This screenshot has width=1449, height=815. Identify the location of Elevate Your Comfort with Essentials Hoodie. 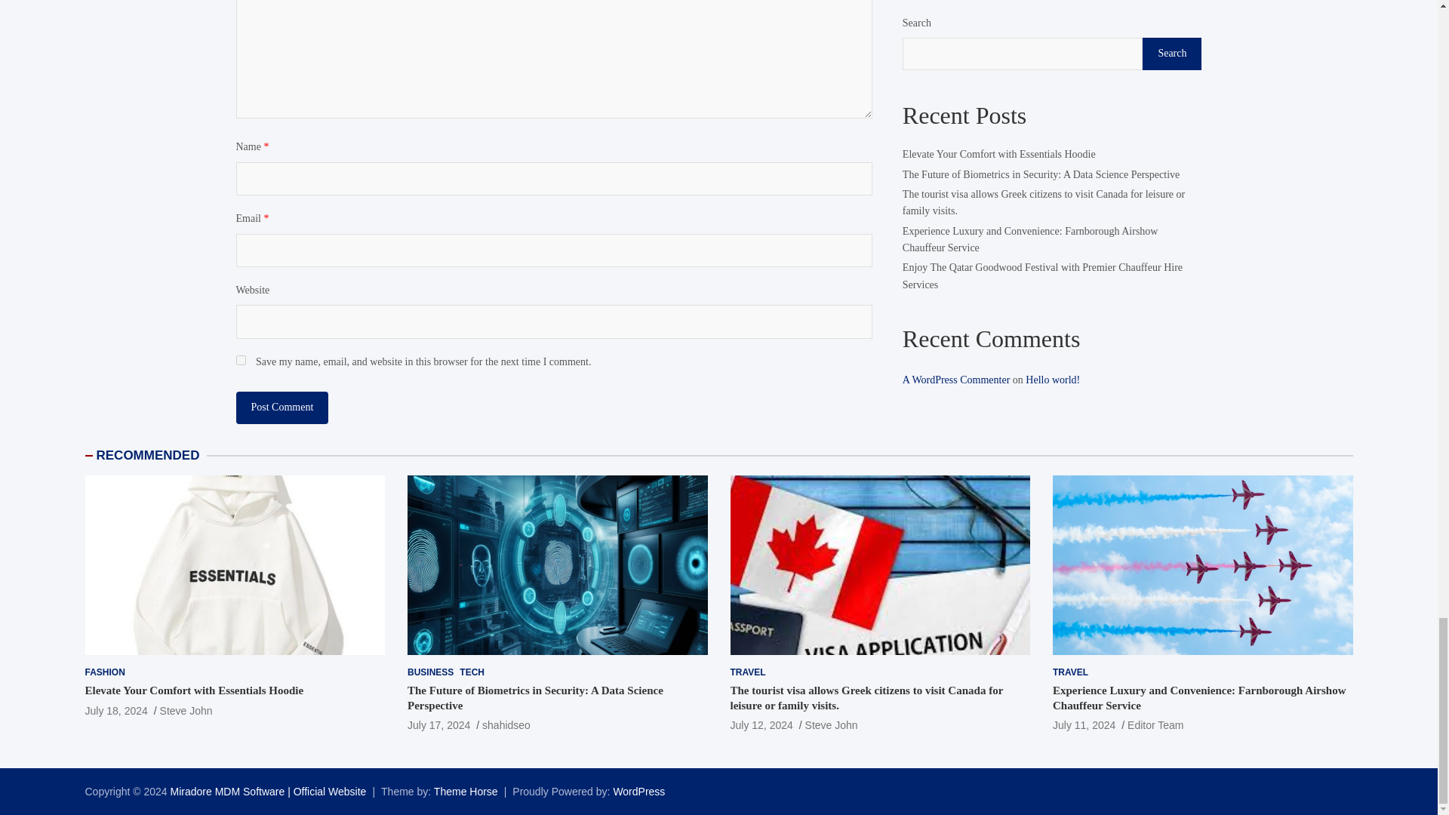
(193, 690).